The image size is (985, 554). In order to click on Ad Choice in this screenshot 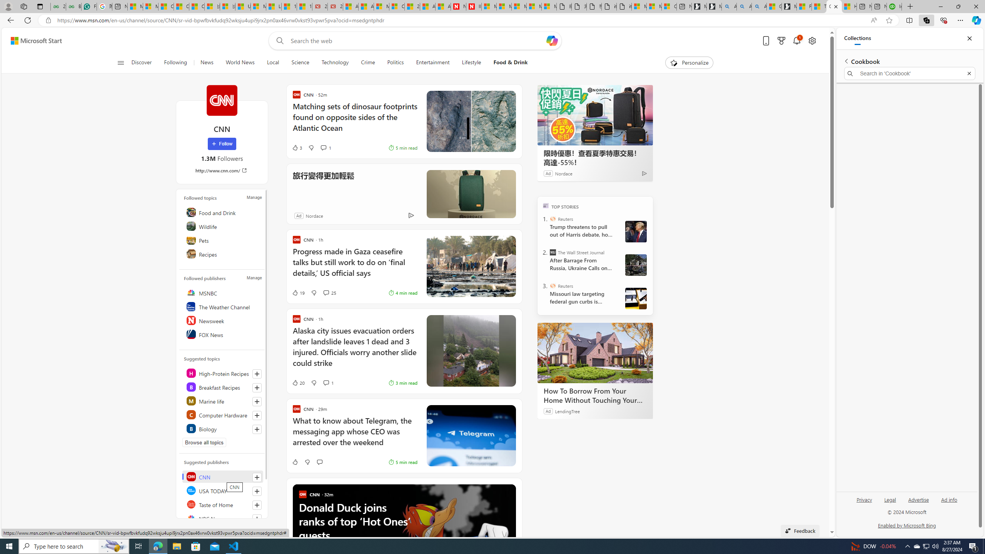, I will do `click(411, 215)`.